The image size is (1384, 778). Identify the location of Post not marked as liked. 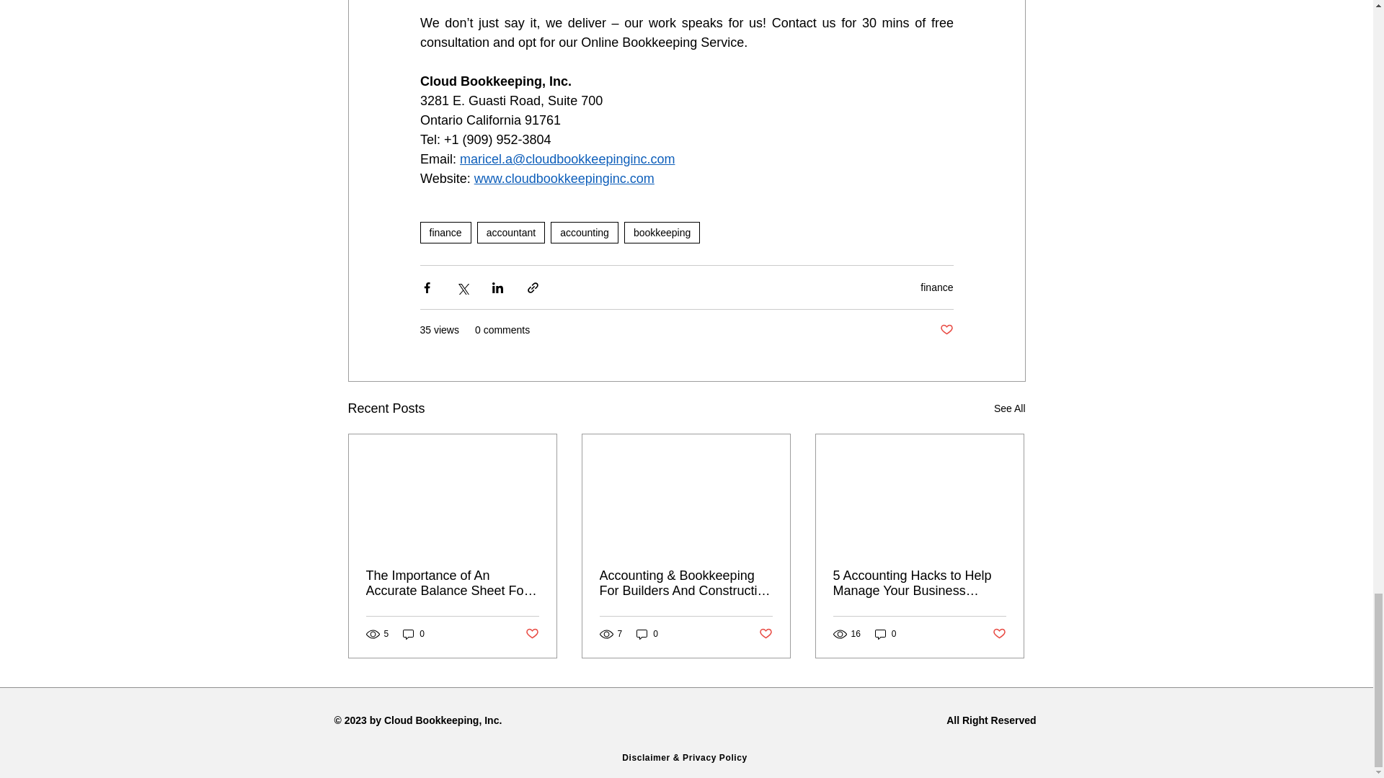
(531, 634).